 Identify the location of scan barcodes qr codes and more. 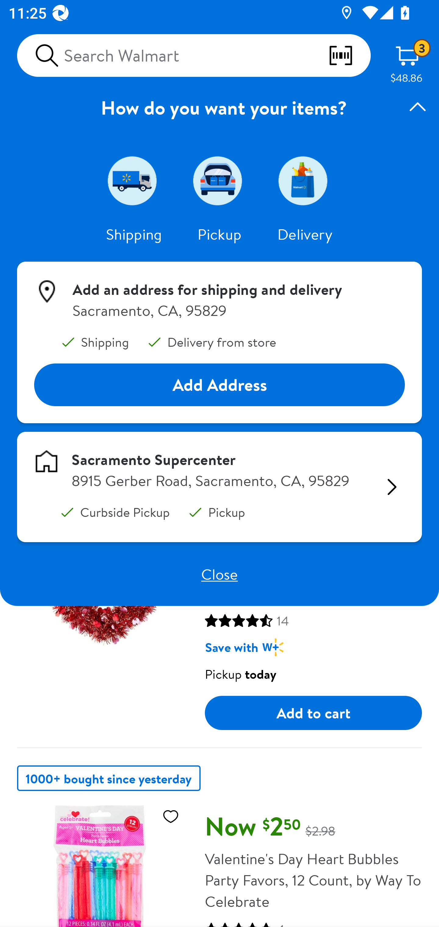
(349, 55).